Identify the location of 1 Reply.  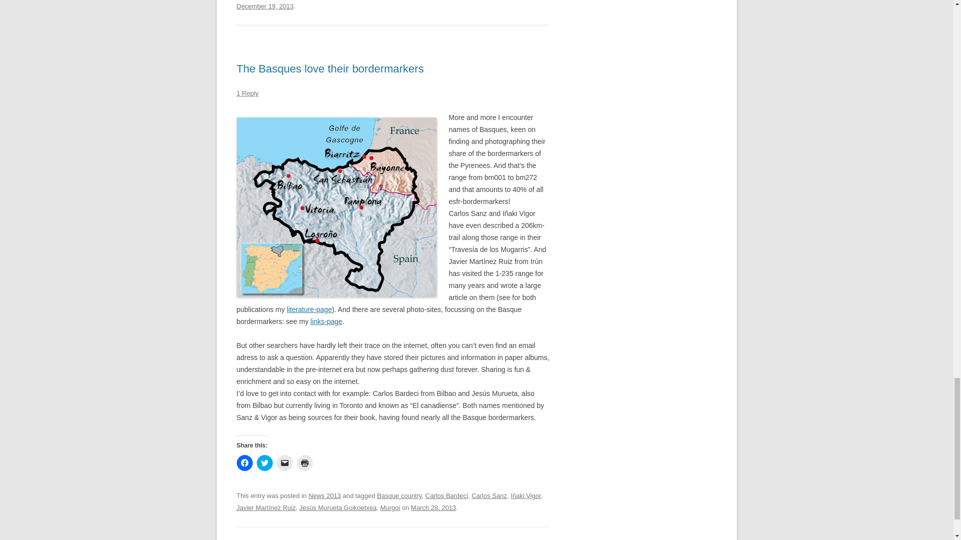
(247, 93).